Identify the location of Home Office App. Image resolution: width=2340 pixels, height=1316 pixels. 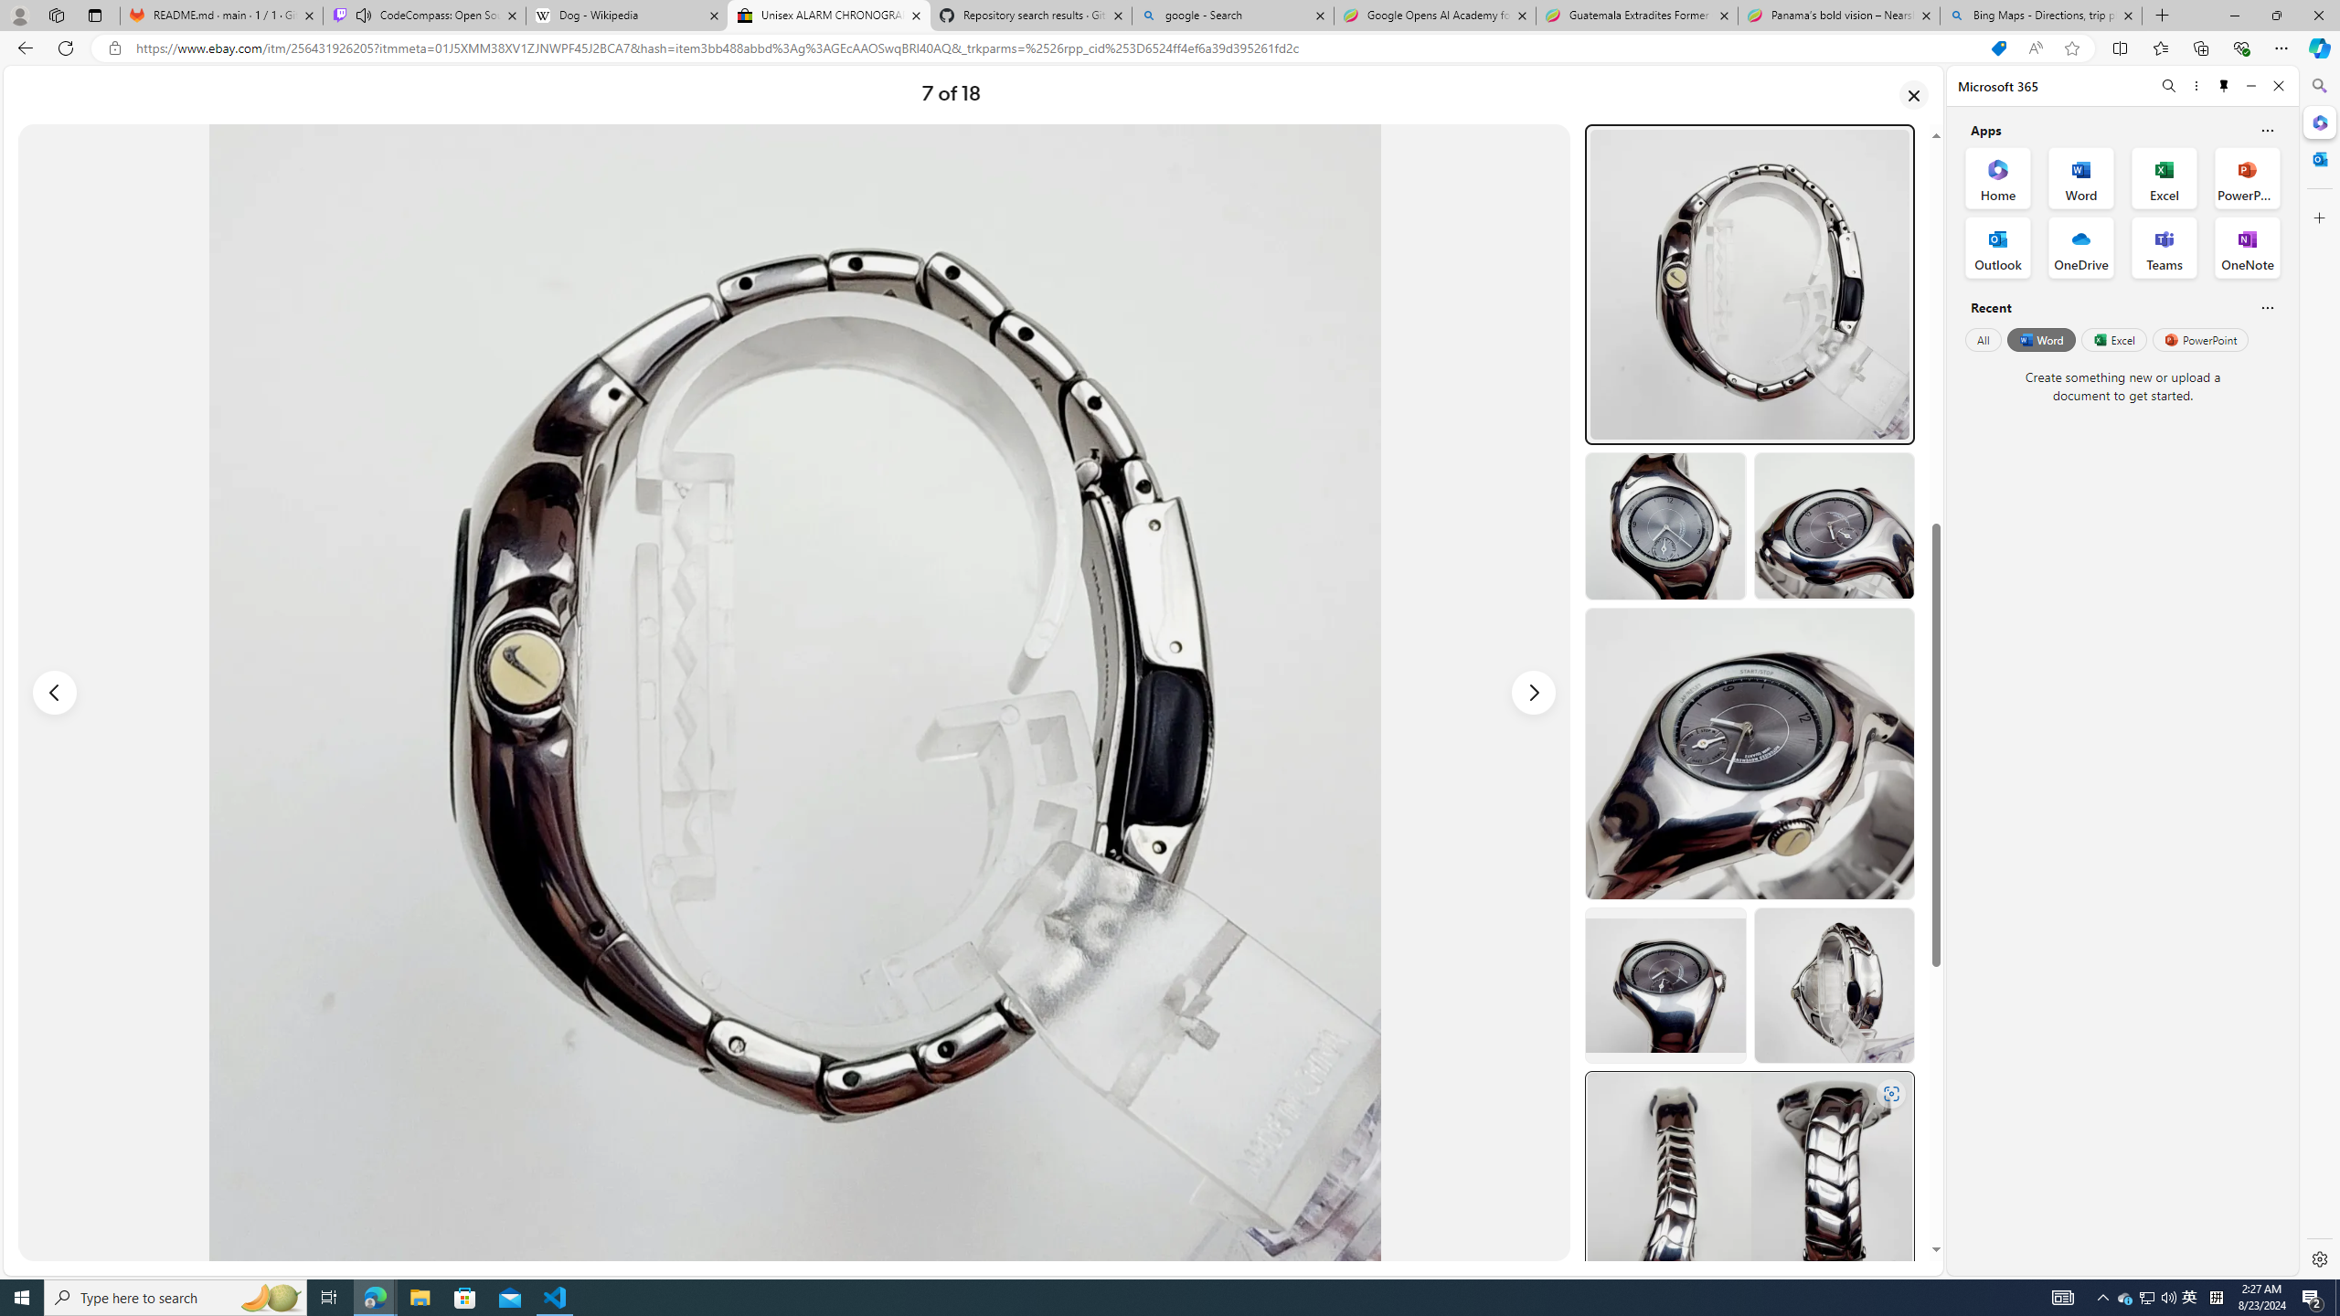
(1998, 177).